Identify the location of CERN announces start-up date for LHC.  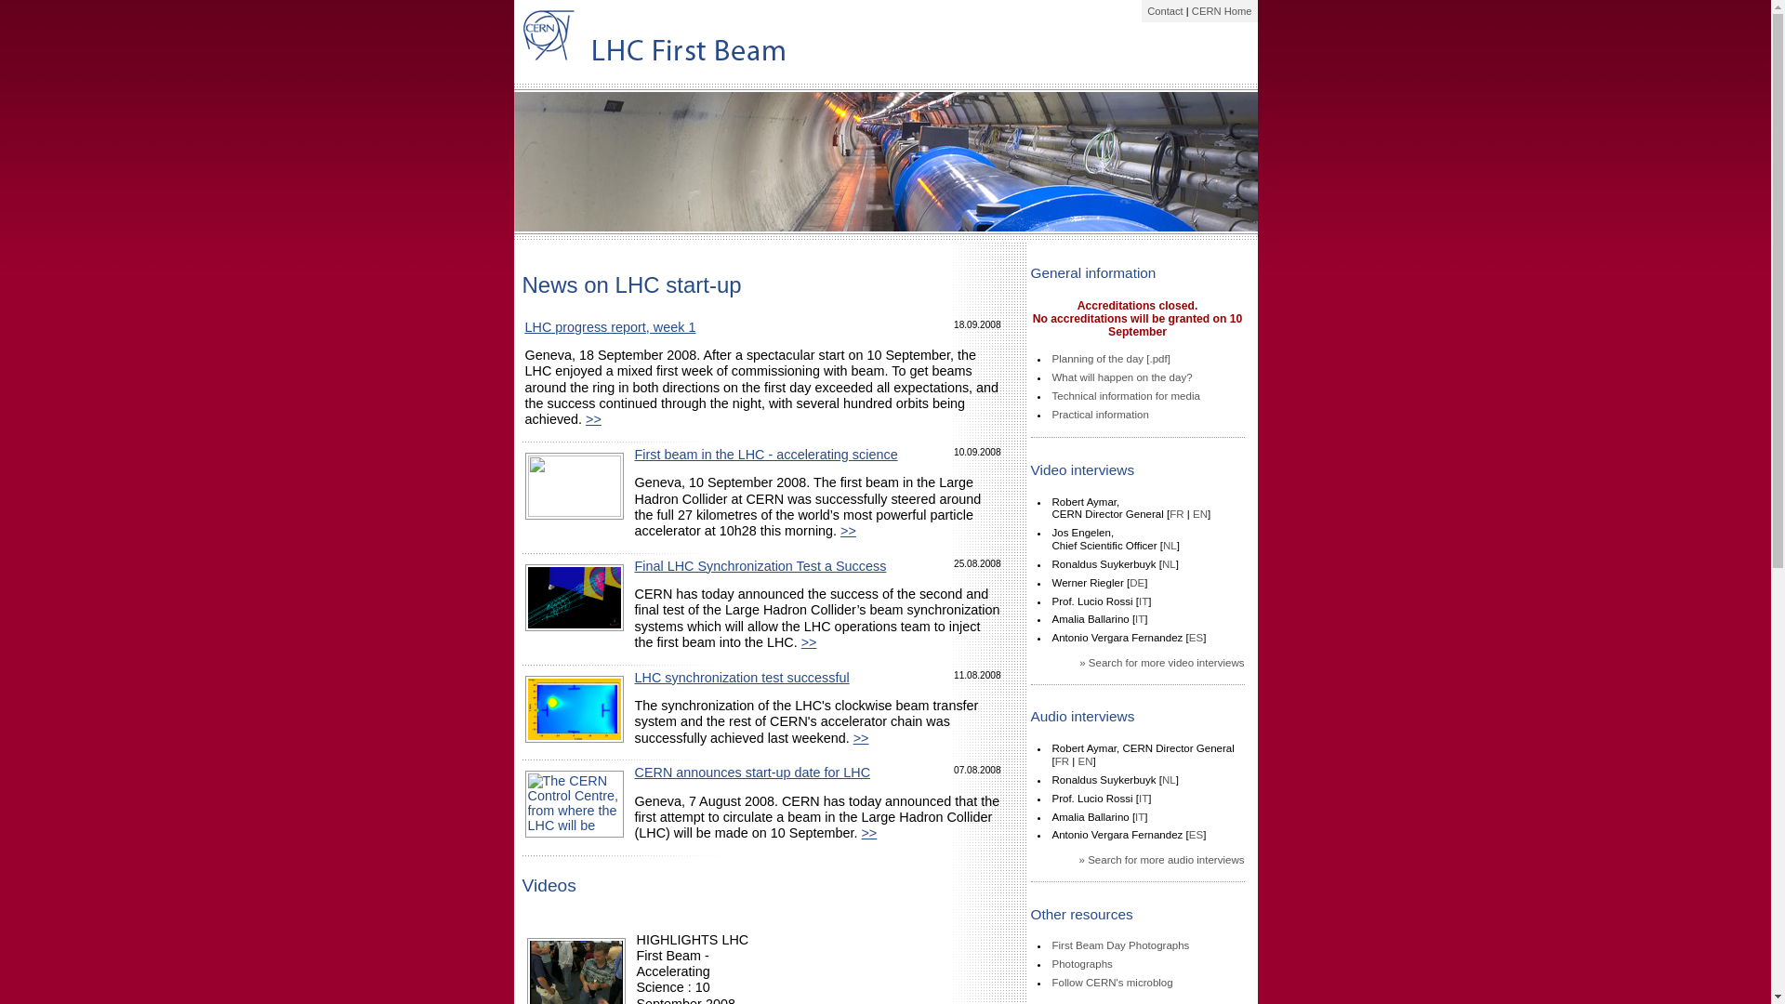
(752, 773).